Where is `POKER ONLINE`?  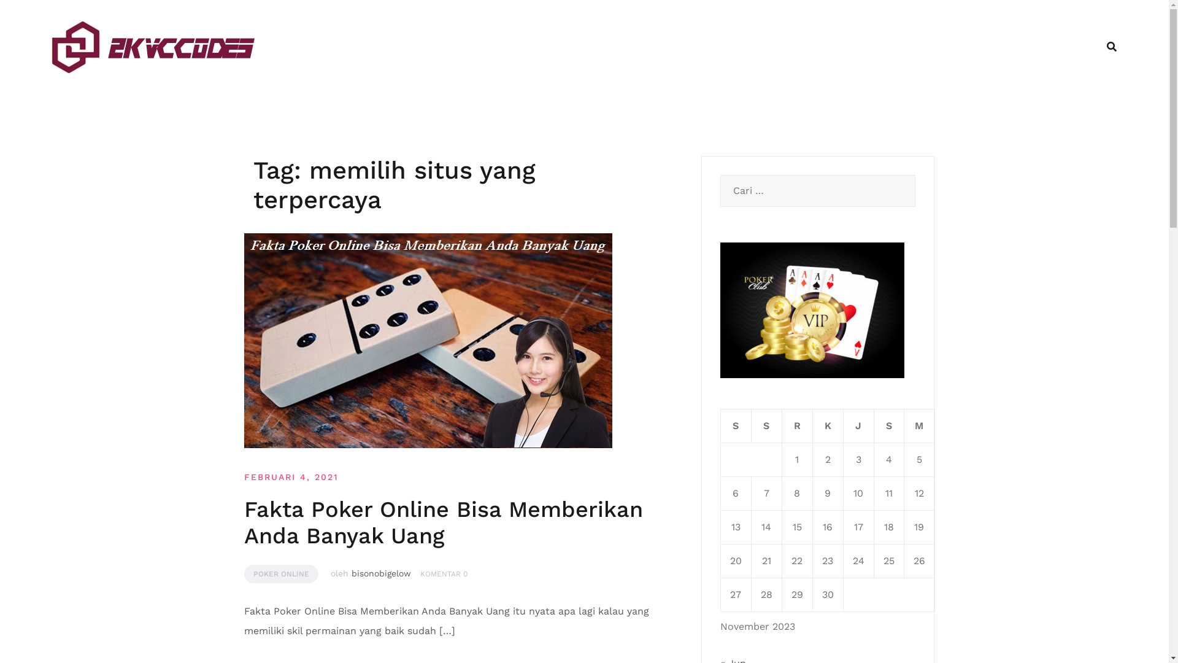 POKER ONLINE is located at coordinates (281, 574).